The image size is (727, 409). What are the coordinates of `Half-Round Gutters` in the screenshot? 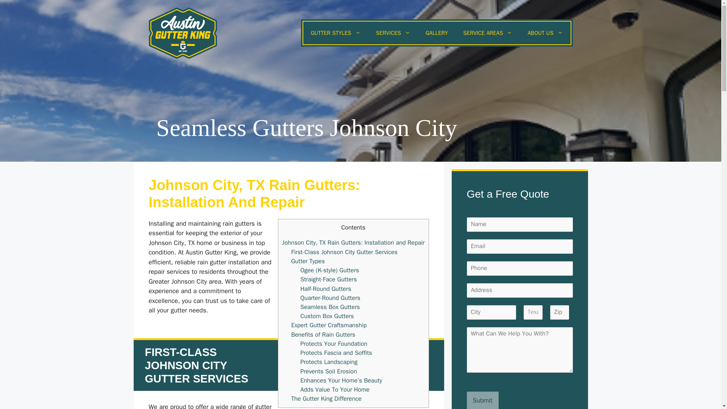 It's located at (326, 289).